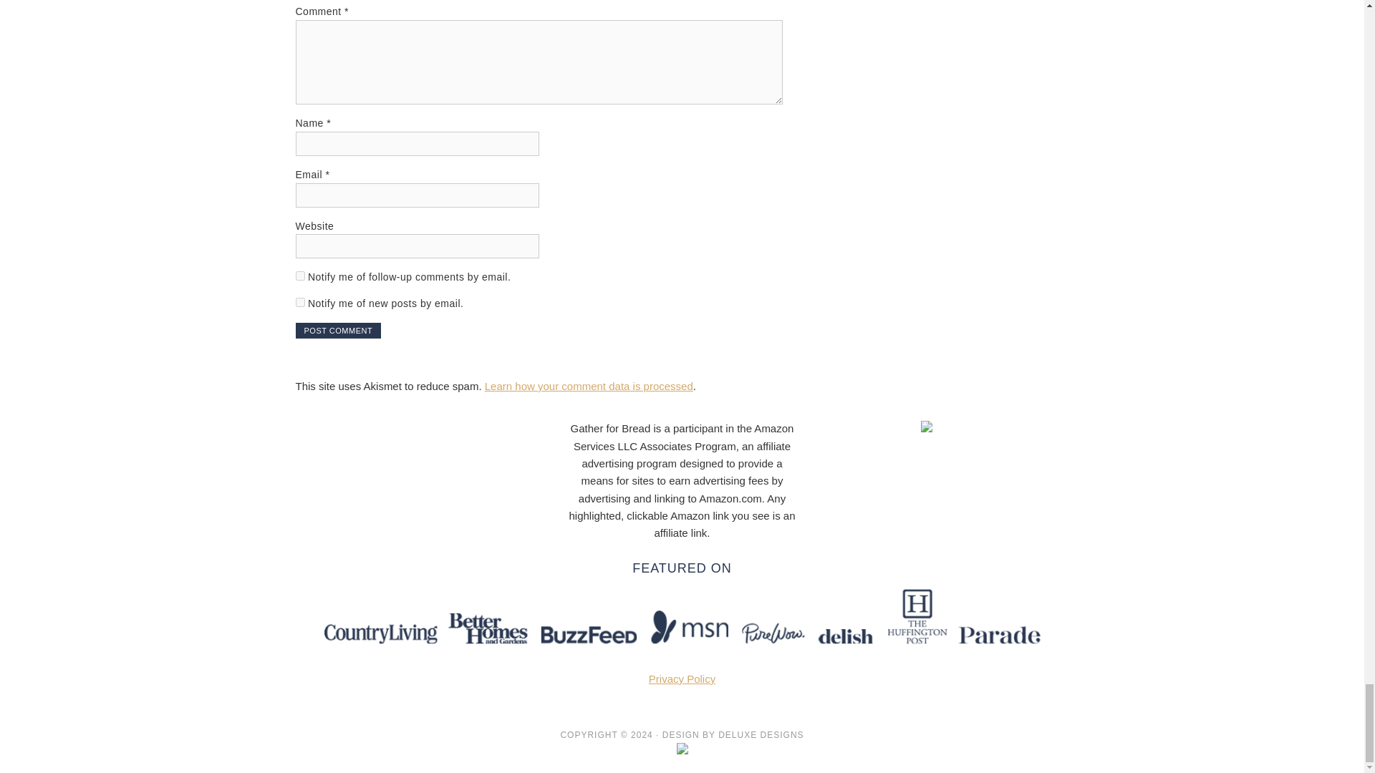 The width and height of the screenshot is (1375, 773). Describe the element at coordinates (299, 302) in the screenshot. I see `subscribe` at that location.